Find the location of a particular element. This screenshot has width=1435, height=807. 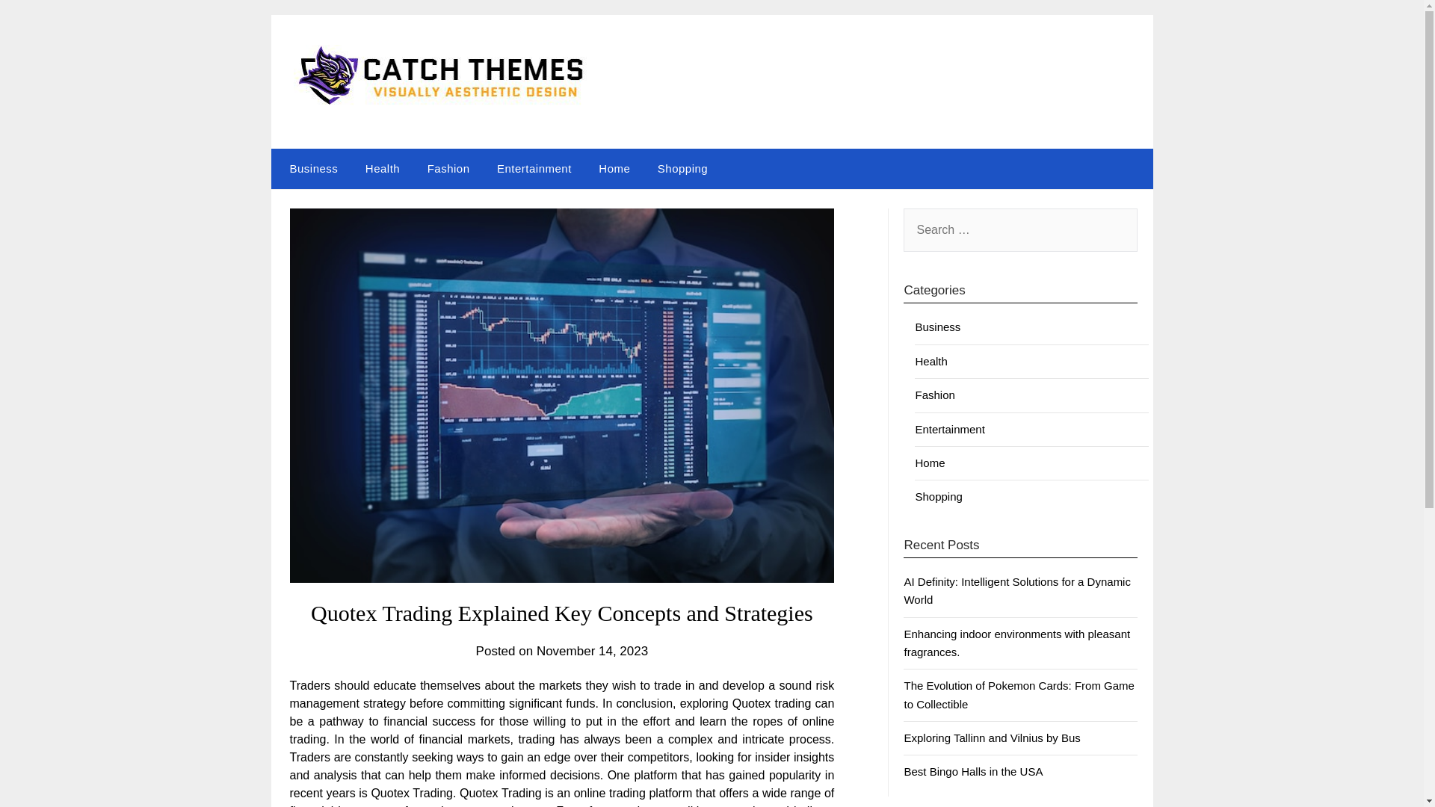

Home is located at coordinates (614, 168).